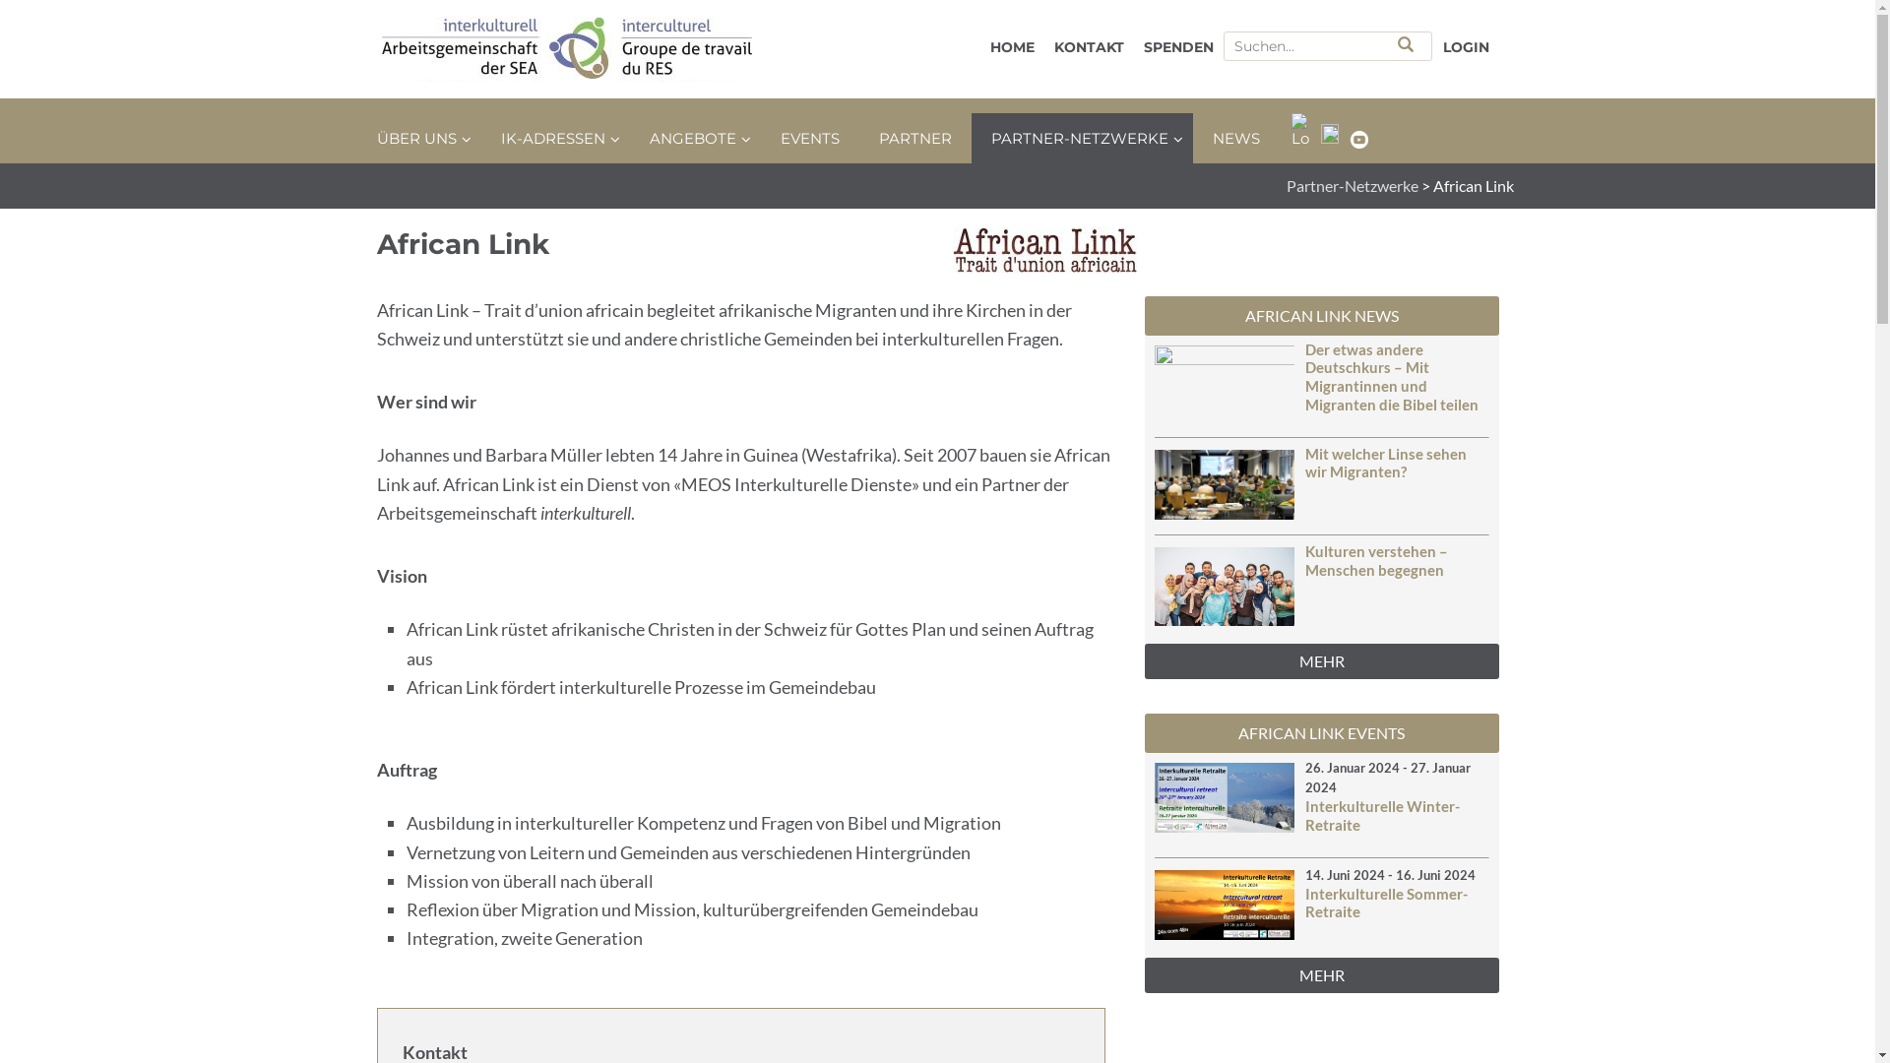 This screenshot has height=1063, width=1890. What do you see at coordinates (1467, 47) in the screenshot?
I see `LOGIN` at bounding box center [1467, 47].